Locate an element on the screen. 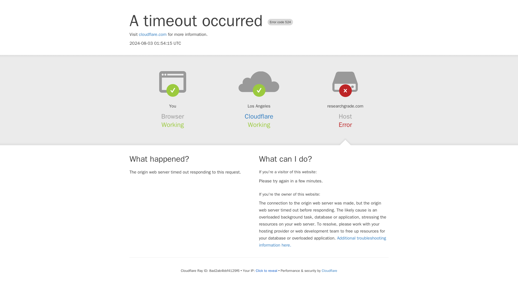 This screenshot has width=518, height=291. Additional troubleshooting information here. is located at coordinates (322, 241).